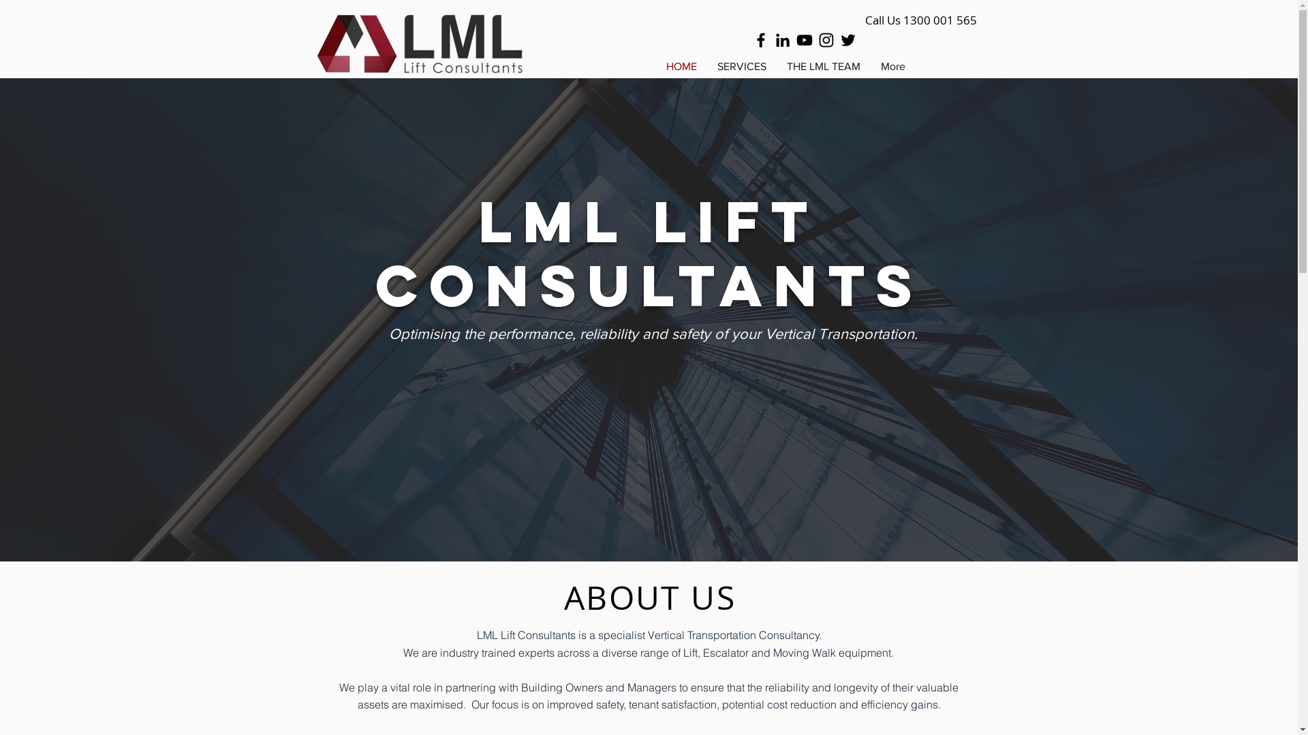 Image resolution: width=1308 pixels, height=735 pixels. Describe the element at coordinates (914, 20) in the screenshot. I see `Call Us 1300 001 565` at that location.